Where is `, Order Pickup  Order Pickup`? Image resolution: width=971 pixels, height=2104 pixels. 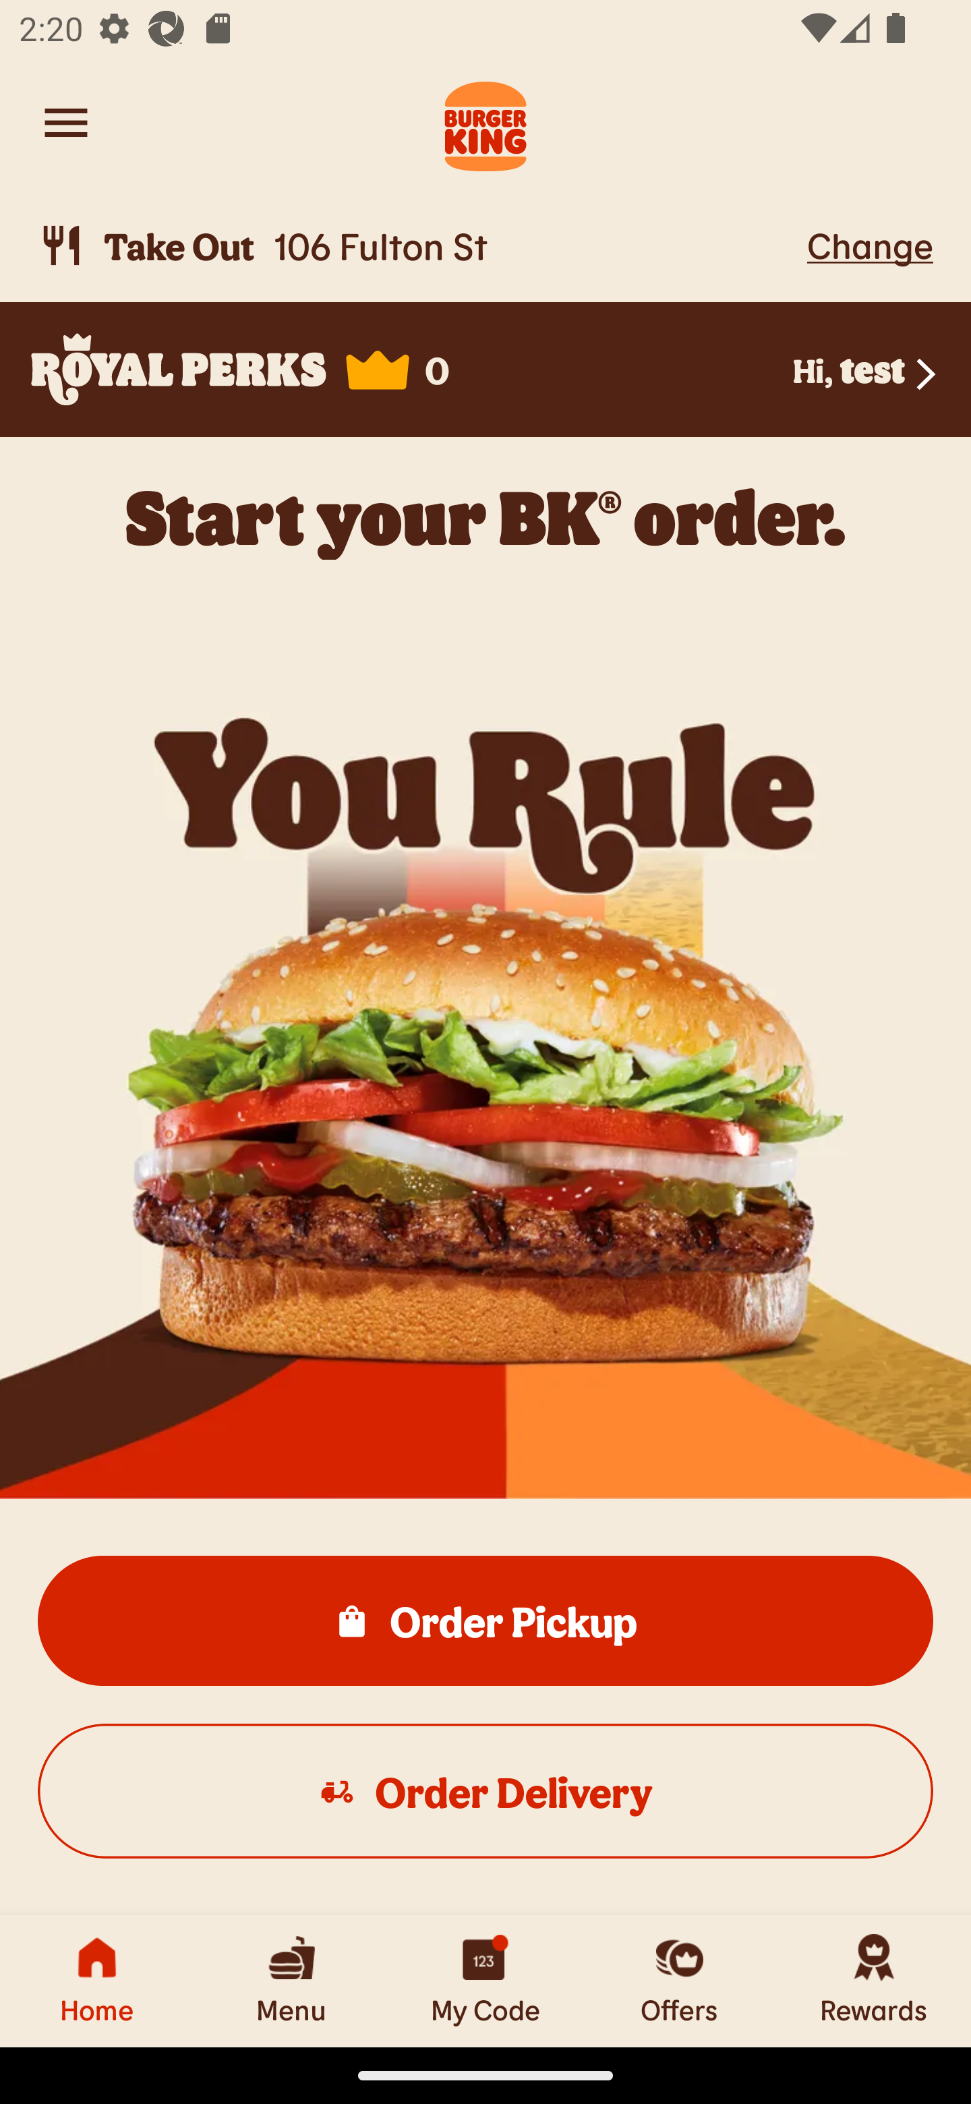 , Order Pickup  Order Pickup is located at coordinates (486, 1620).